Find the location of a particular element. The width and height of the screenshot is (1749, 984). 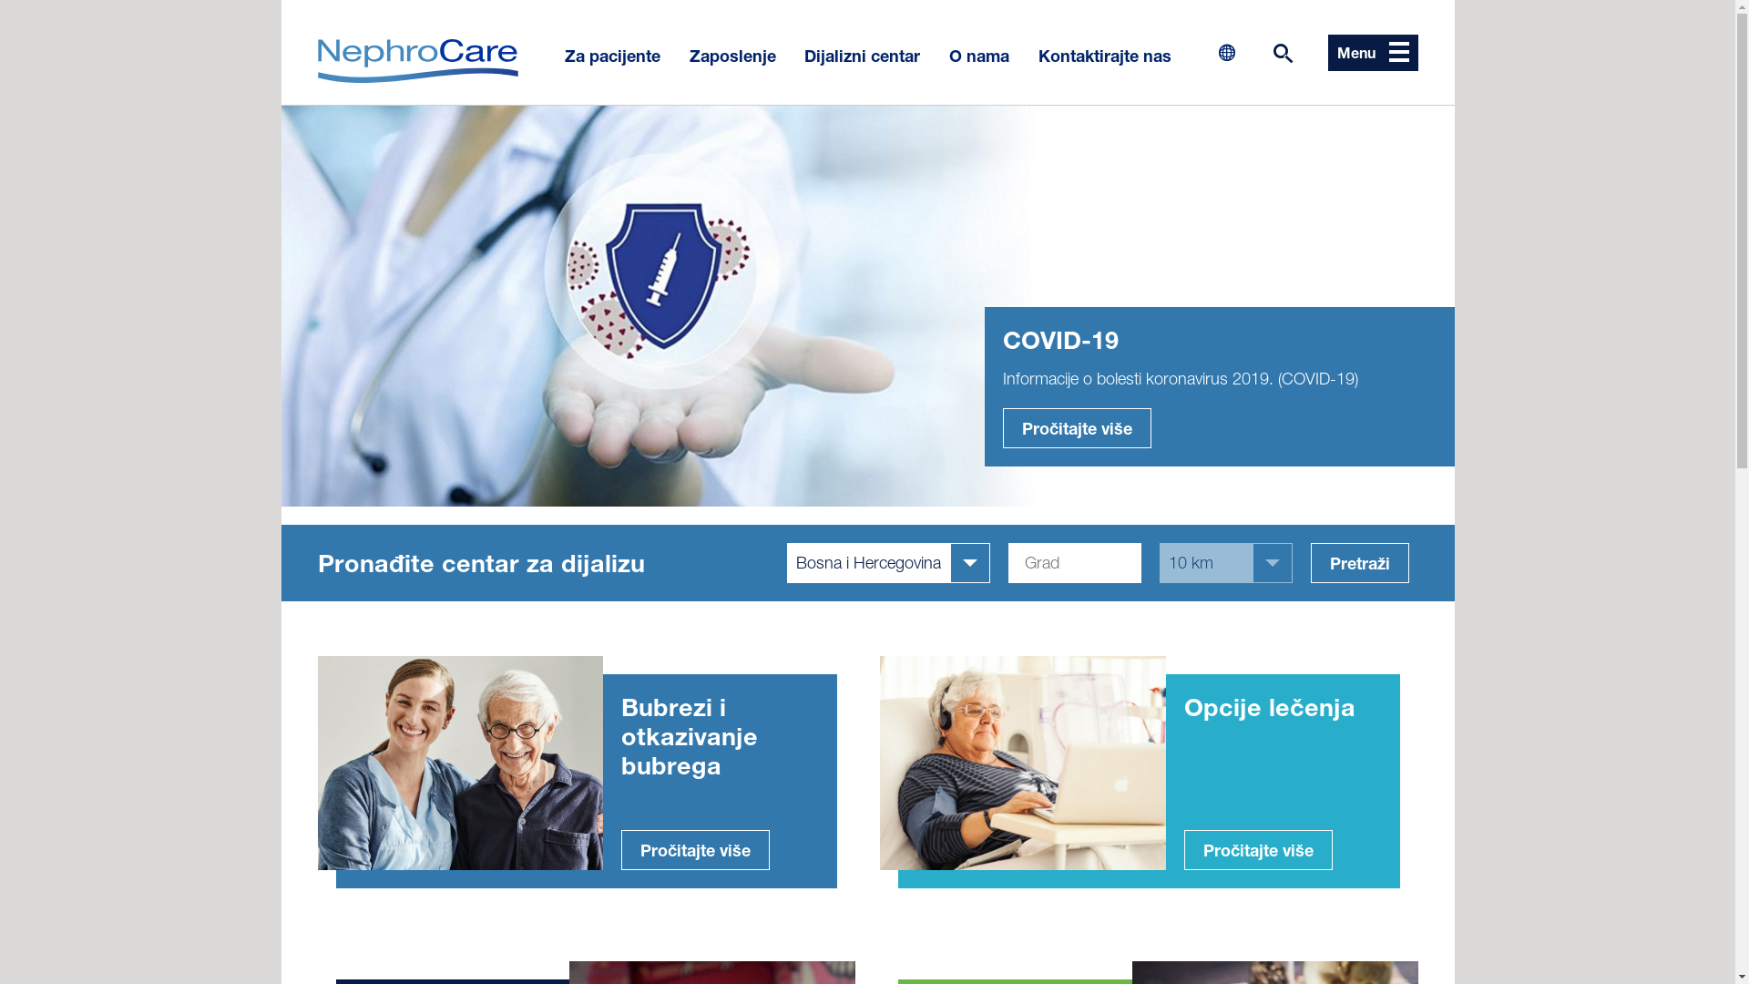

NephroCare is located at coordinates (417, 61).